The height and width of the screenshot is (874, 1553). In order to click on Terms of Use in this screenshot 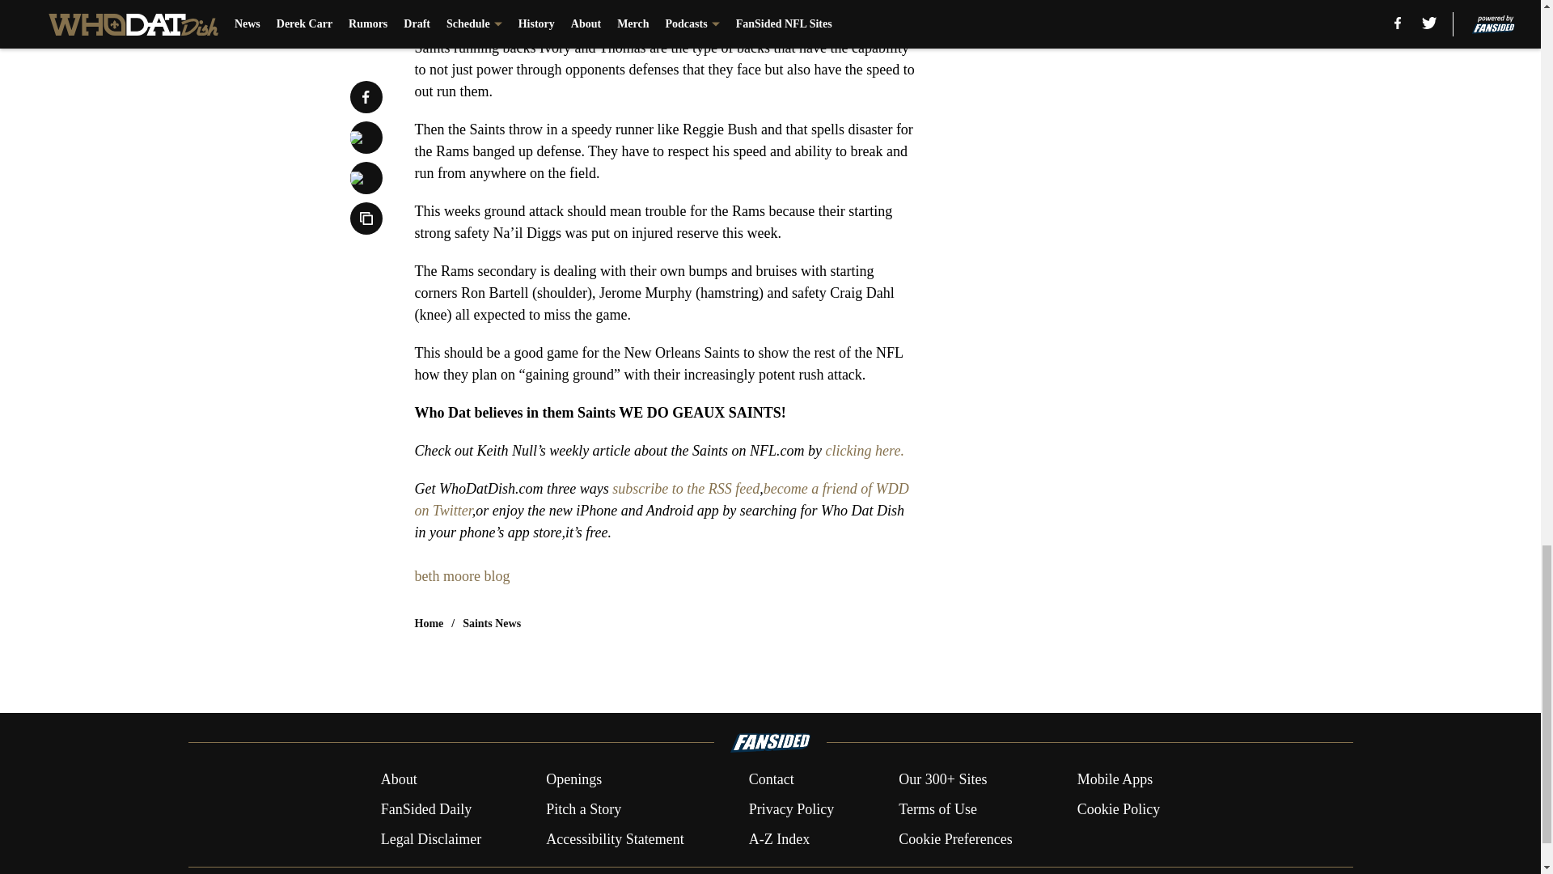, I will do `click(937, 809)`.